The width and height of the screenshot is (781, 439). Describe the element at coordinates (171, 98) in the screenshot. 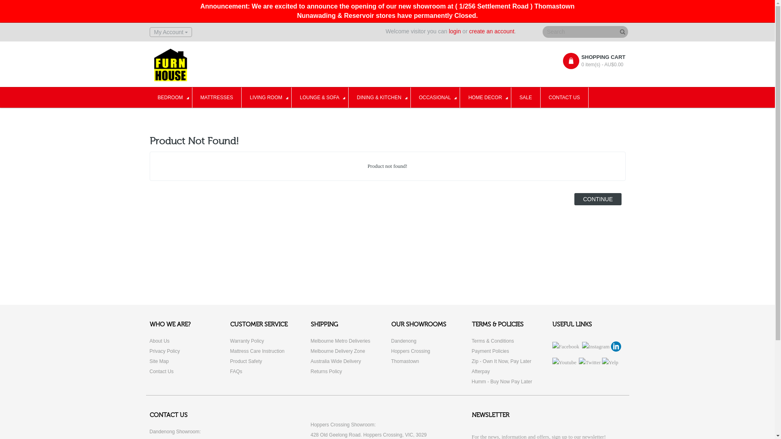

I see `BEDROOM` at that location.